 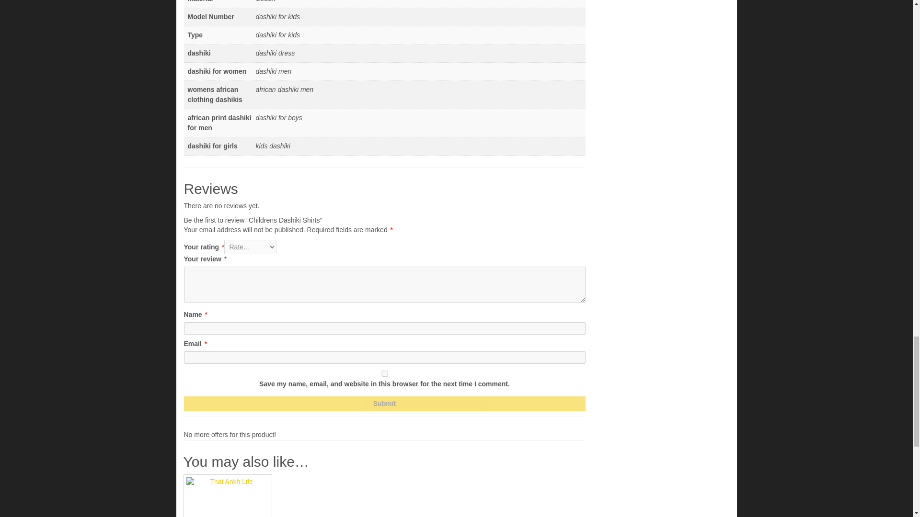 What do you see at coordinates (384, 373) in the screenshot?
I see `yes` at bounding box center [384, 373].